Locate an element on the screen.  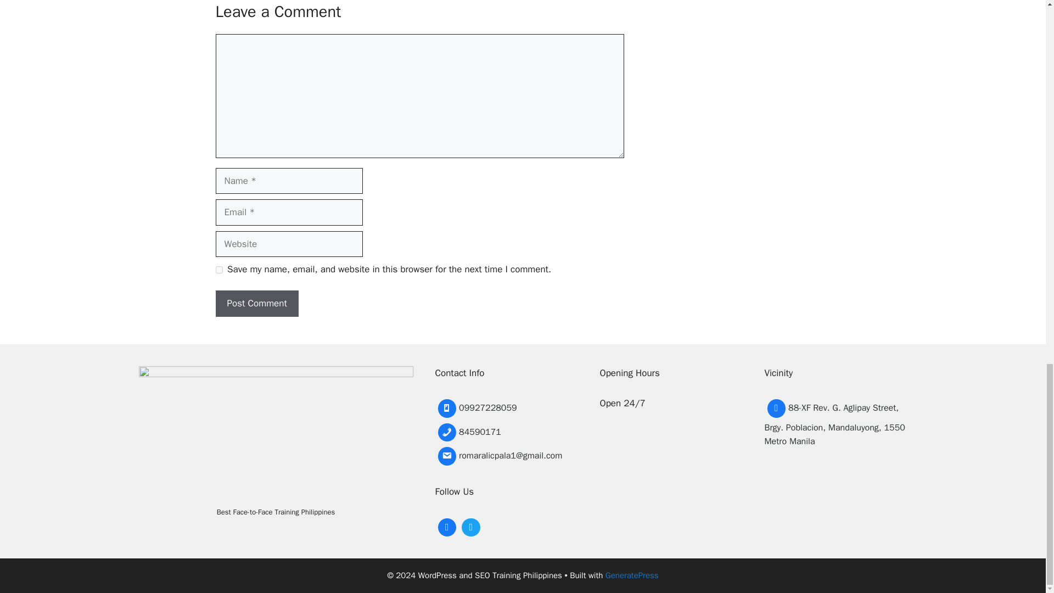
Twitter is located at coordinates (470, 526).